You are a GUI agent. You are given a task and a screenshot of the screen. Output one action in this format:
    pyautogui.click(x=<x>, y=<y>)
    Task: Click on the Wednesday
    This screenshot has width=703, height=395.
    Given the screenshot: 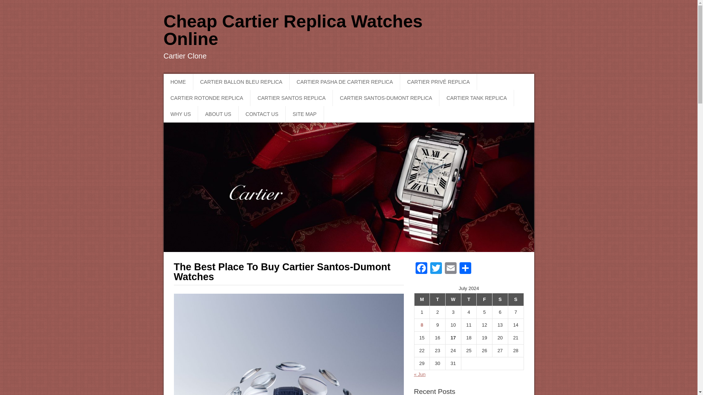 What is the action you would take?
    pyautogui.click(x=453, y=300)
    